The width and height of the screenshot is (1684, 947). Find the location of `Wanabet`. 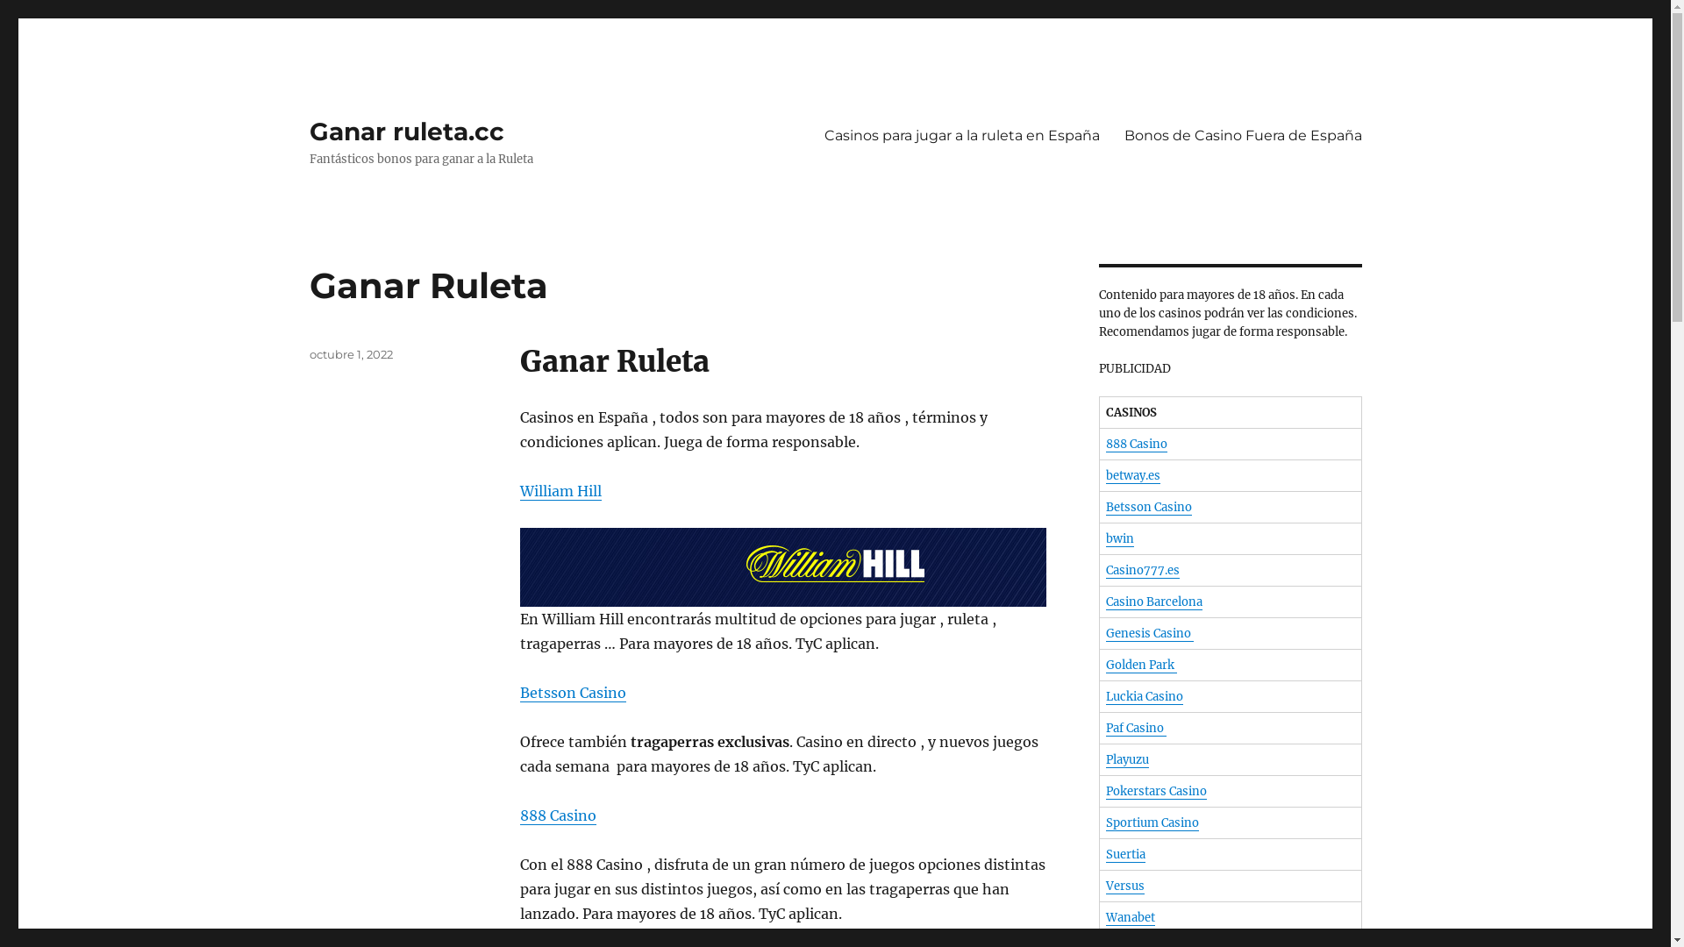

Wanabet is located at coordinates (1130, 917).